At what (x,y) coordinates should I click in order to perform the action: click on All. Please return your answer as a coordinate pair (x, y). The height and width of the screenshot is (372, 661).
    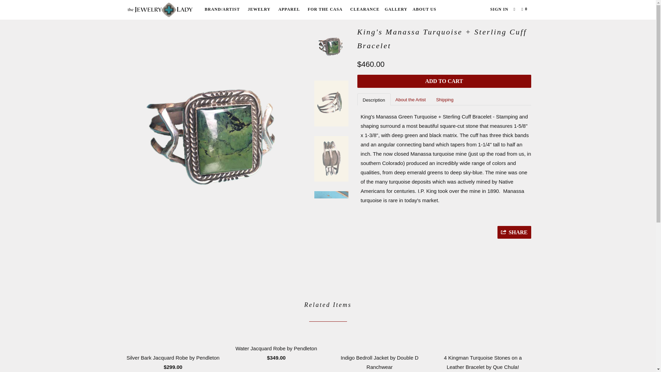
    Looking at the image, I should click on (146, 14).